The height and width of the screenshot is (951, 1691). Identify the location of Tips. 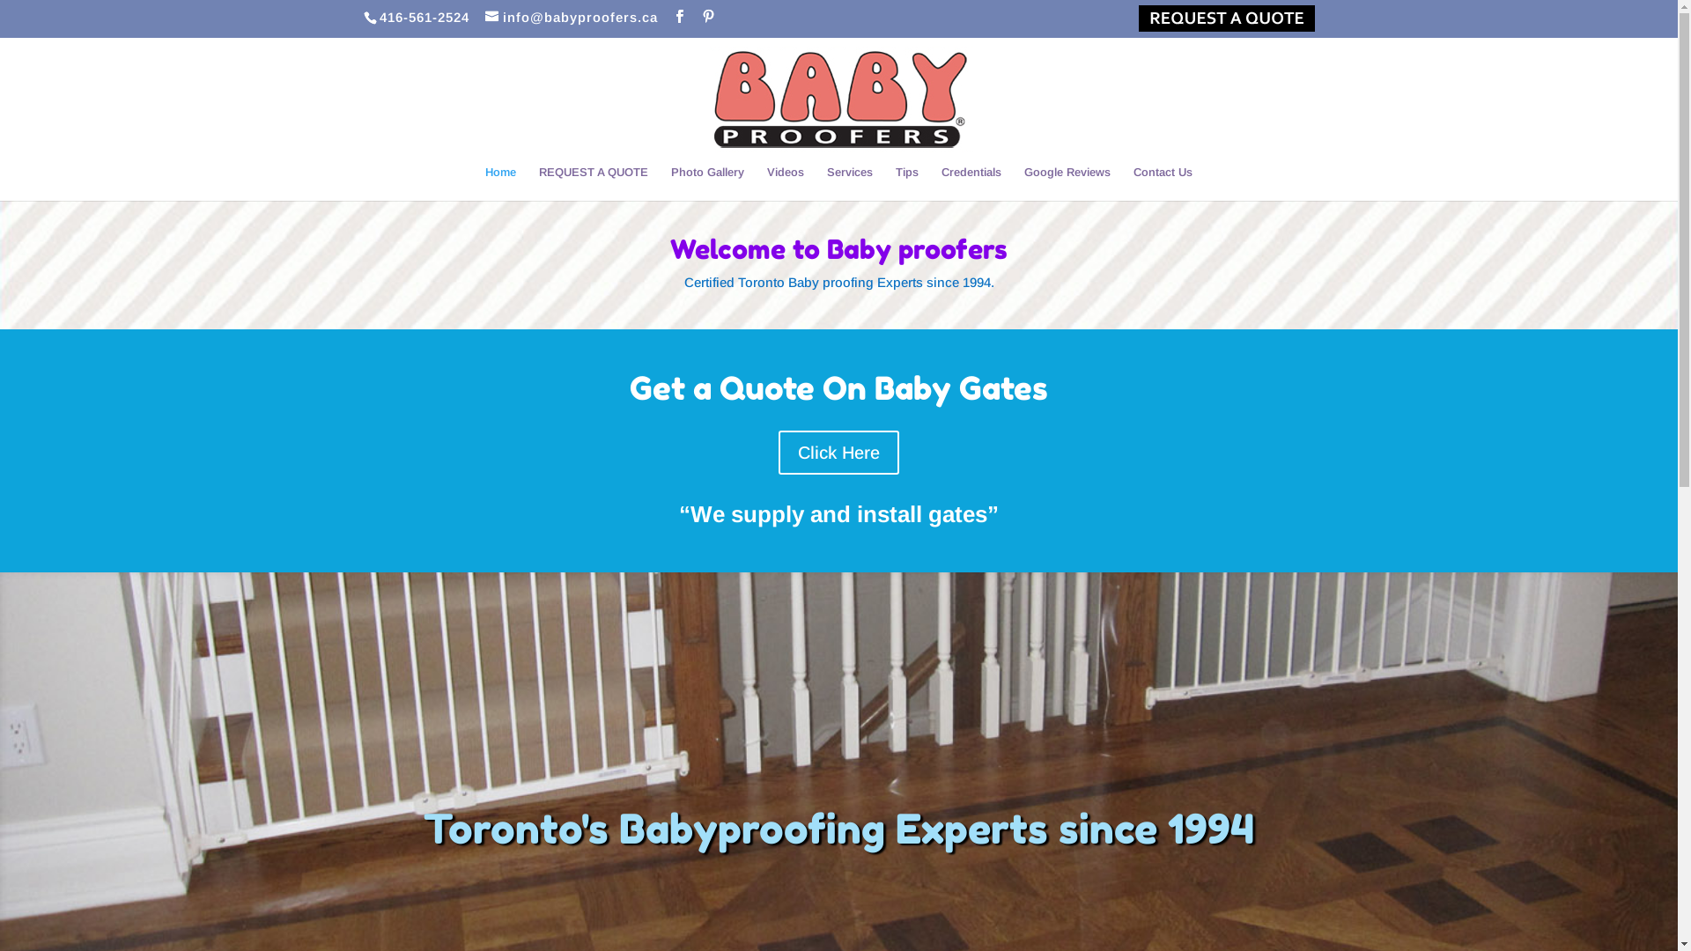
(907, 183).